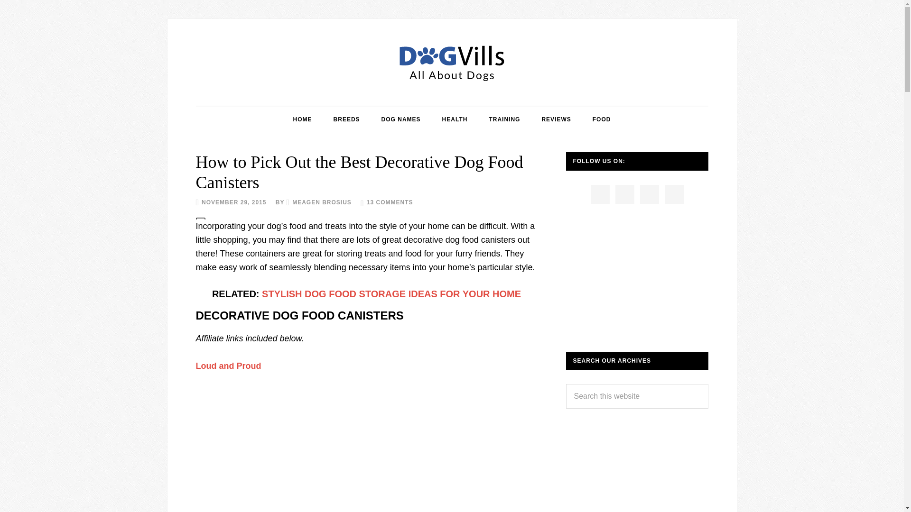  Describe the element at coordinates (400, 119) in the screenshot. I see `DOG NAMES` at that location.